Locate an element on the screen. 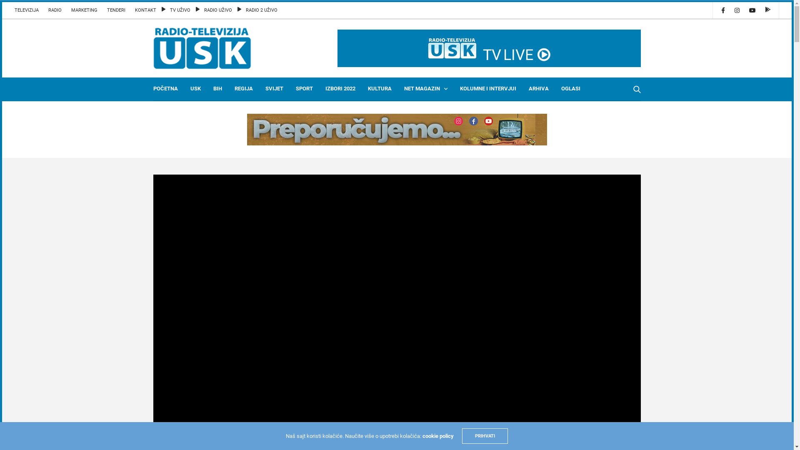 The image size is (800, 450). ARHIVA is located at coordinates (538, 89).